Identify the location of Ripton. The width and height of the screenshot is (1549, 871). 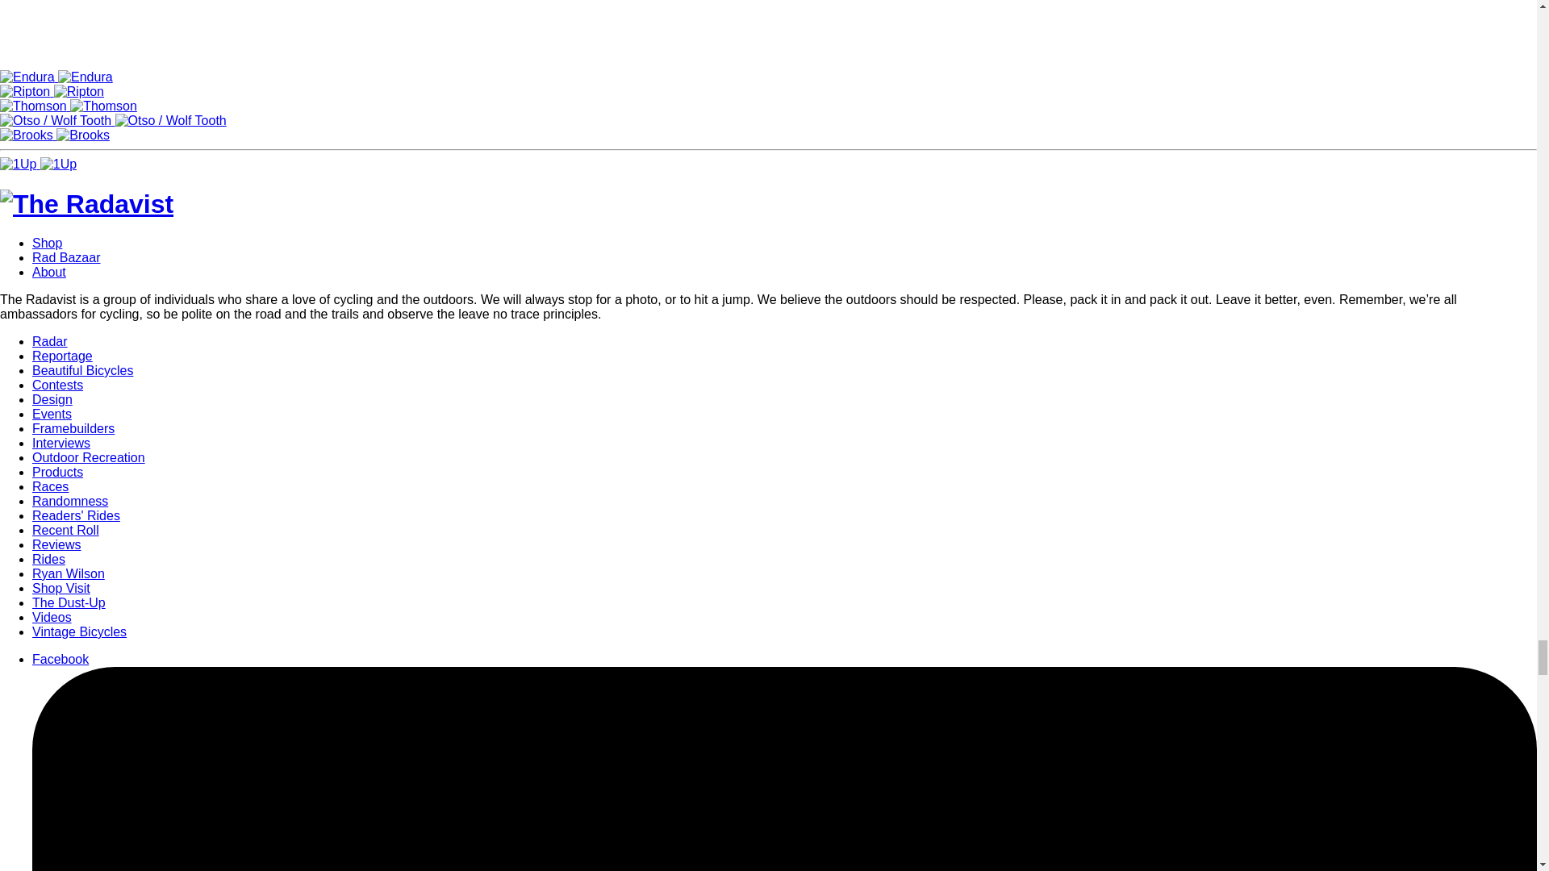
(79, 91).